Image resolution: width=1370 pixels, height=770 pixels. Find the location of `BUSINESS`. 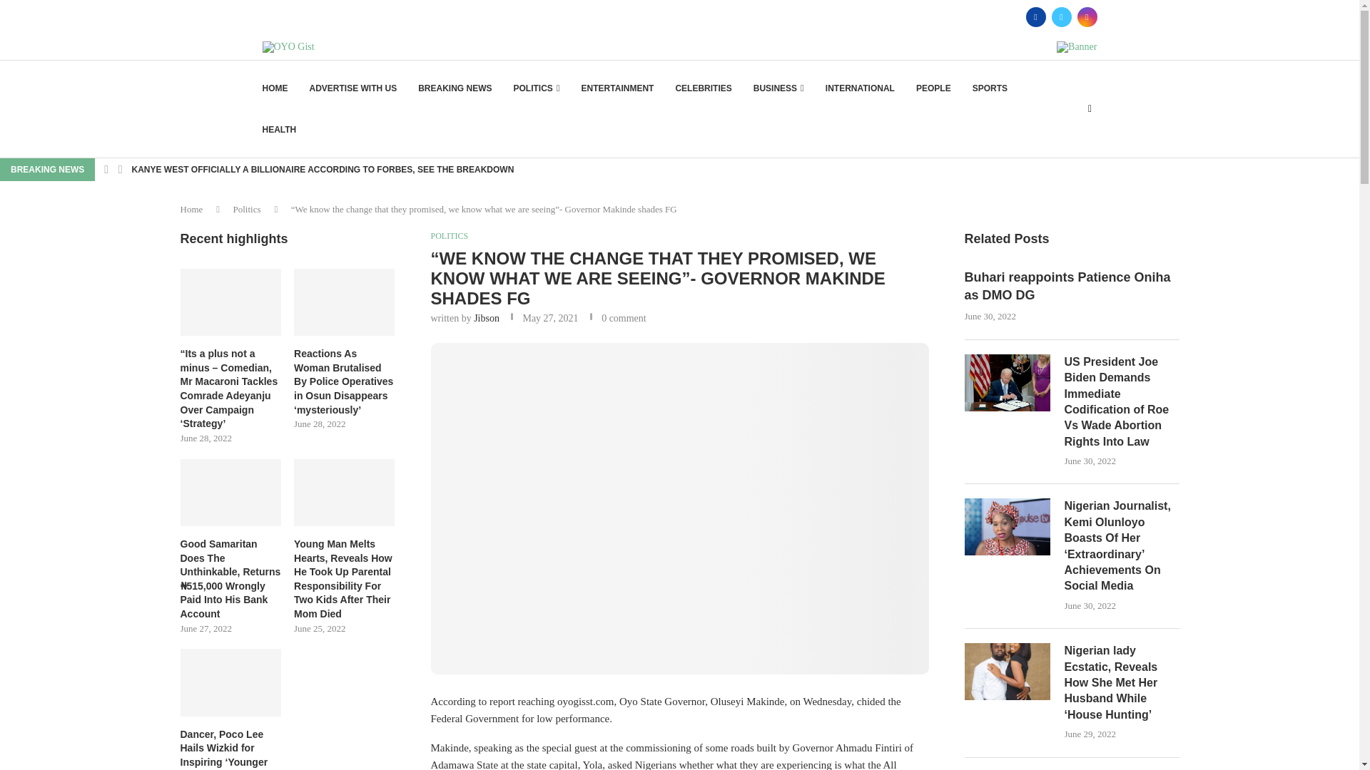

BUSINESS is located at coordinates (779, 88).